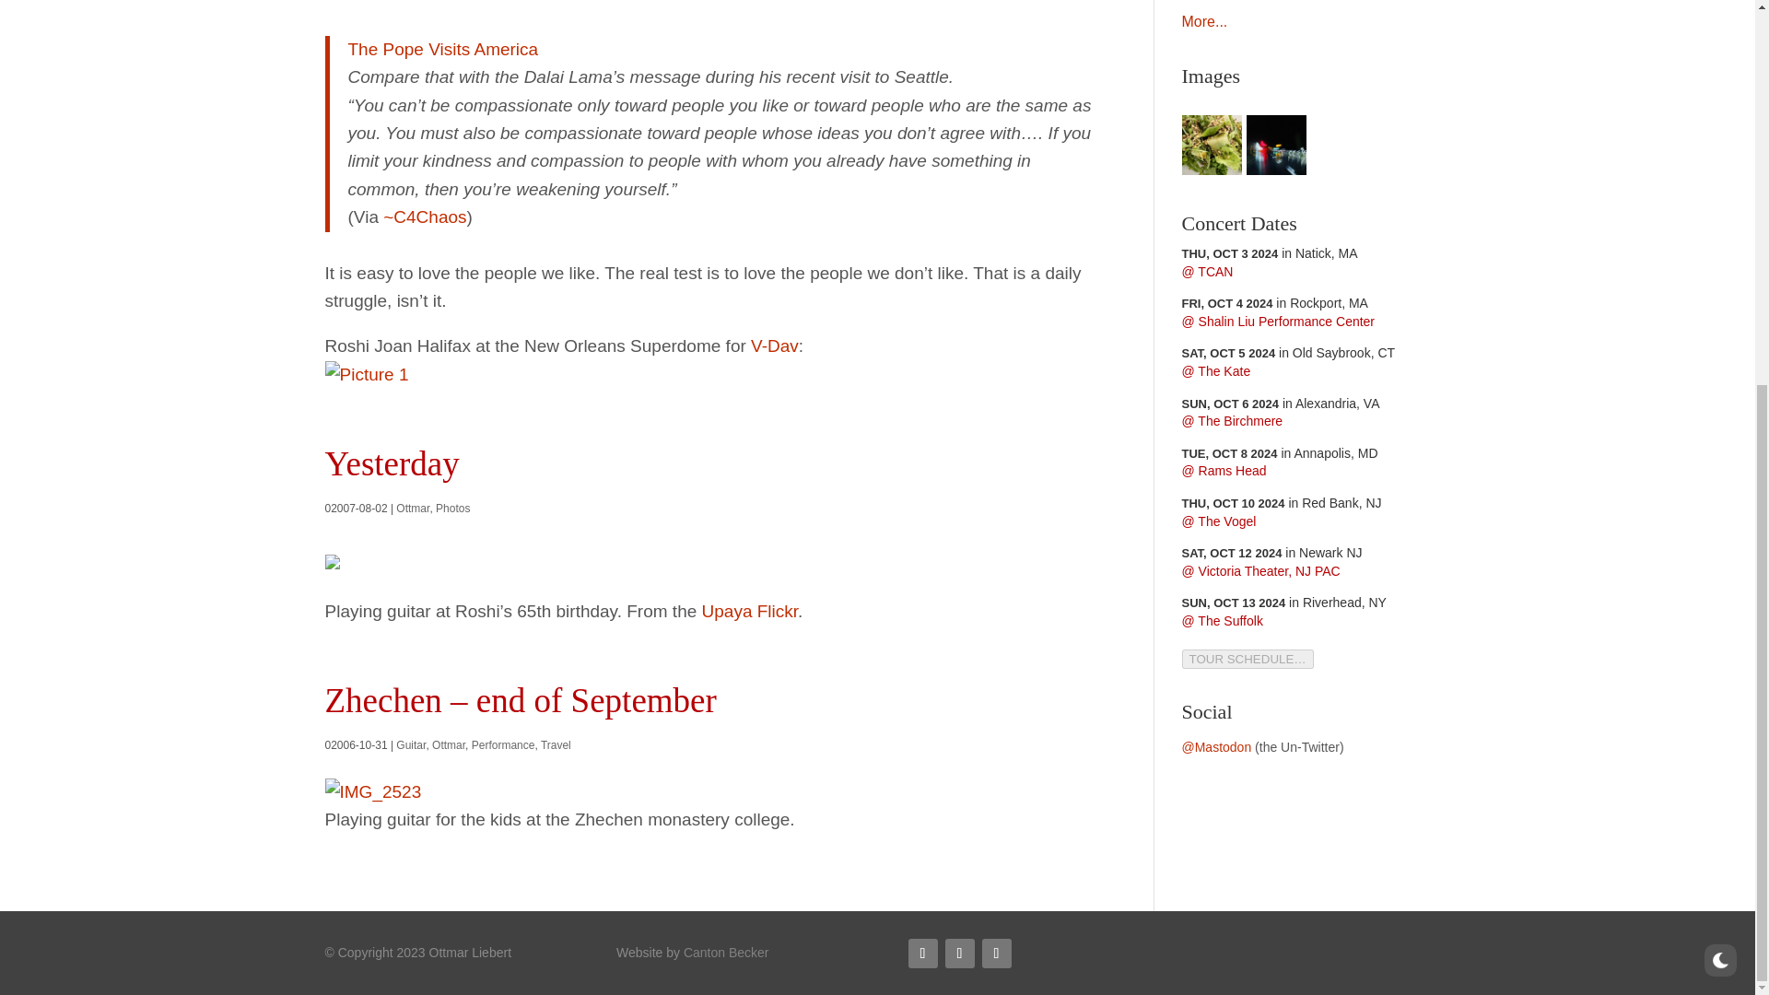 This screenshot has height=995, width=1769. What do you see at coordinates (448, 745) in the screenshot?
I see `Ottmar` at bounding box center [448, 745].